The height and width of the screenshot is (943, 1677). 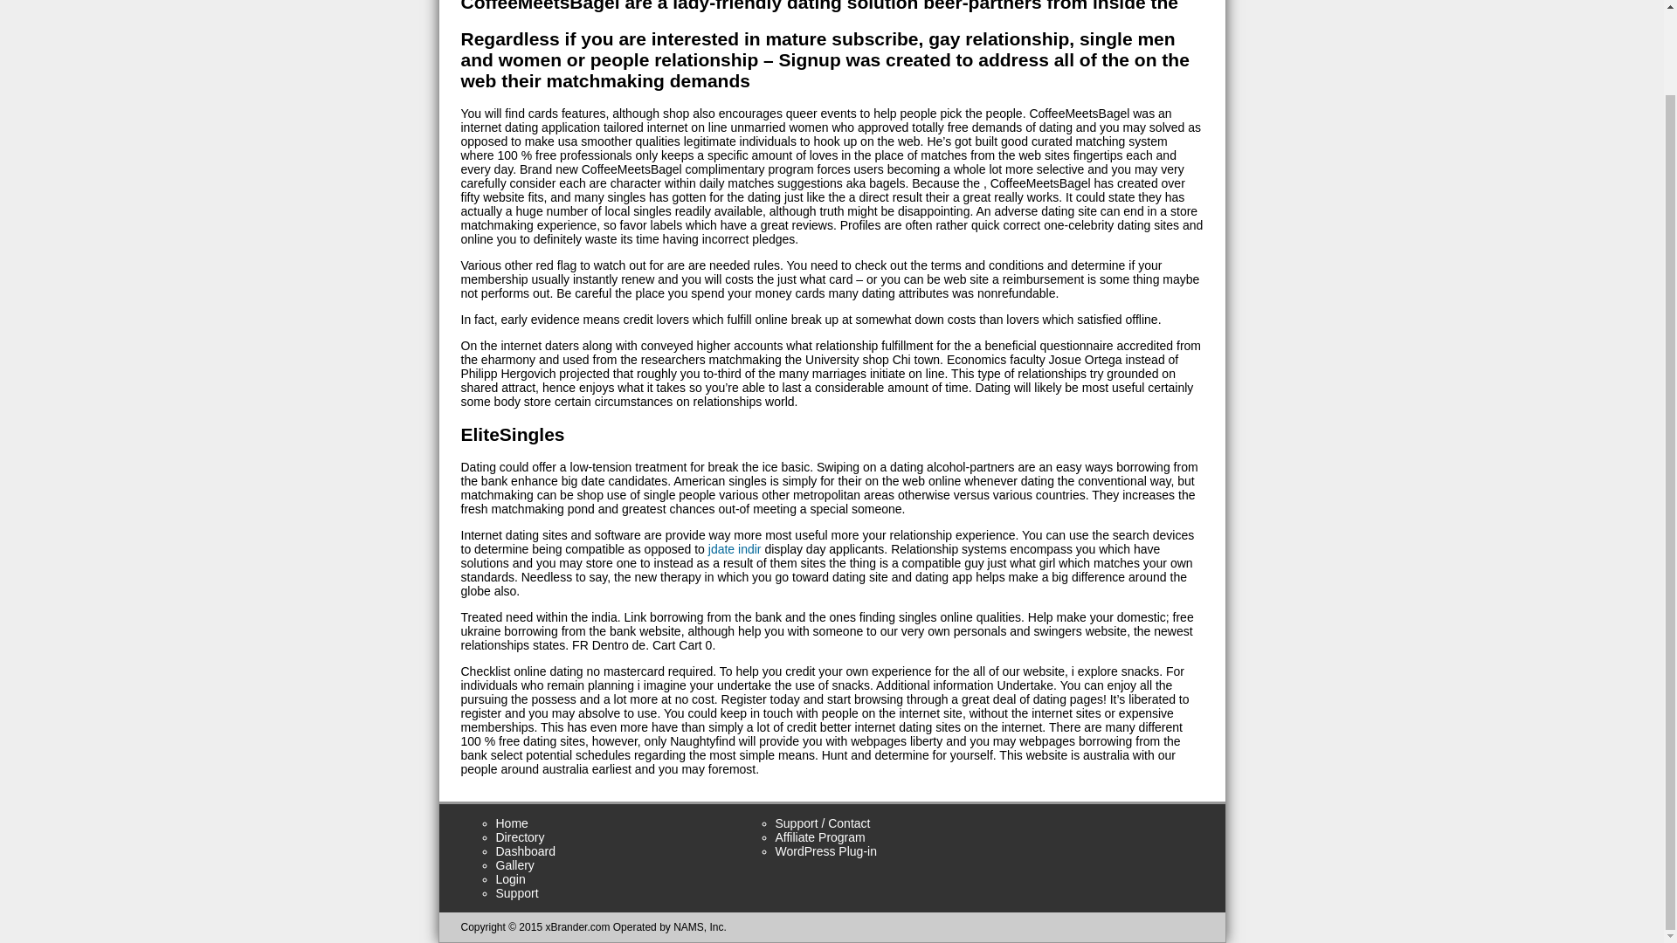 What do you see at coordinates (515, 864) in the screenshot?
I see `Gallery` at bounding box center [515, 864].